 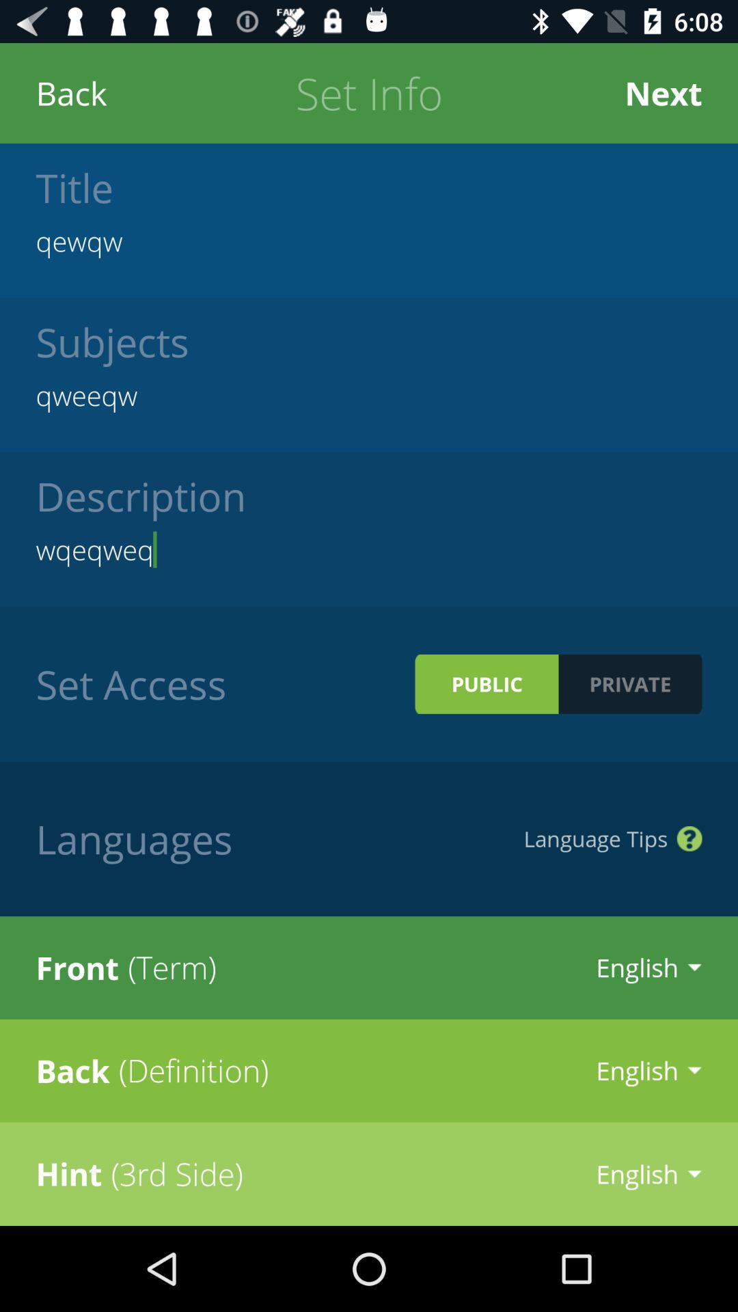 What do you see at coordinates (487, 683) in the screenshot?
I see `open icon next to set access icon` at bounding box center [487, 683].